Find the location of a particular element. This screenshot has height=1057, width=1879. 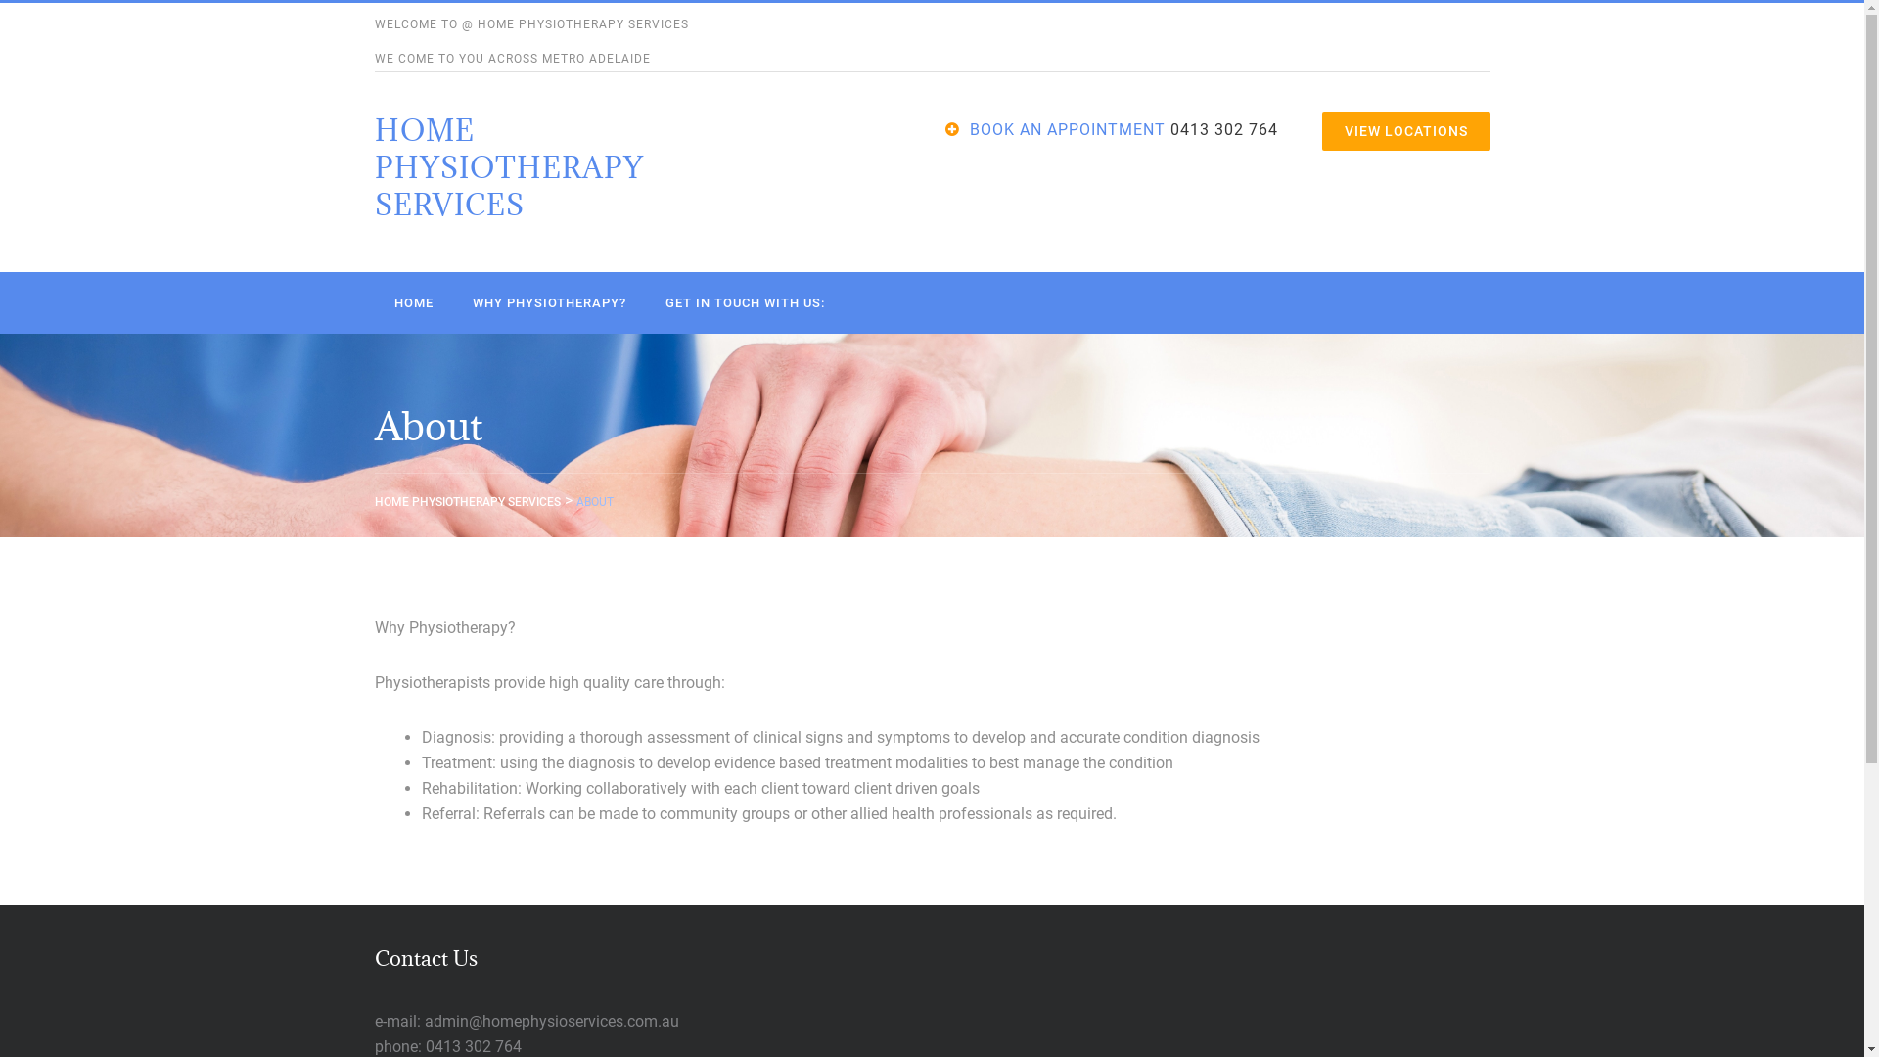

HOME is located at coordinates (413, 303).